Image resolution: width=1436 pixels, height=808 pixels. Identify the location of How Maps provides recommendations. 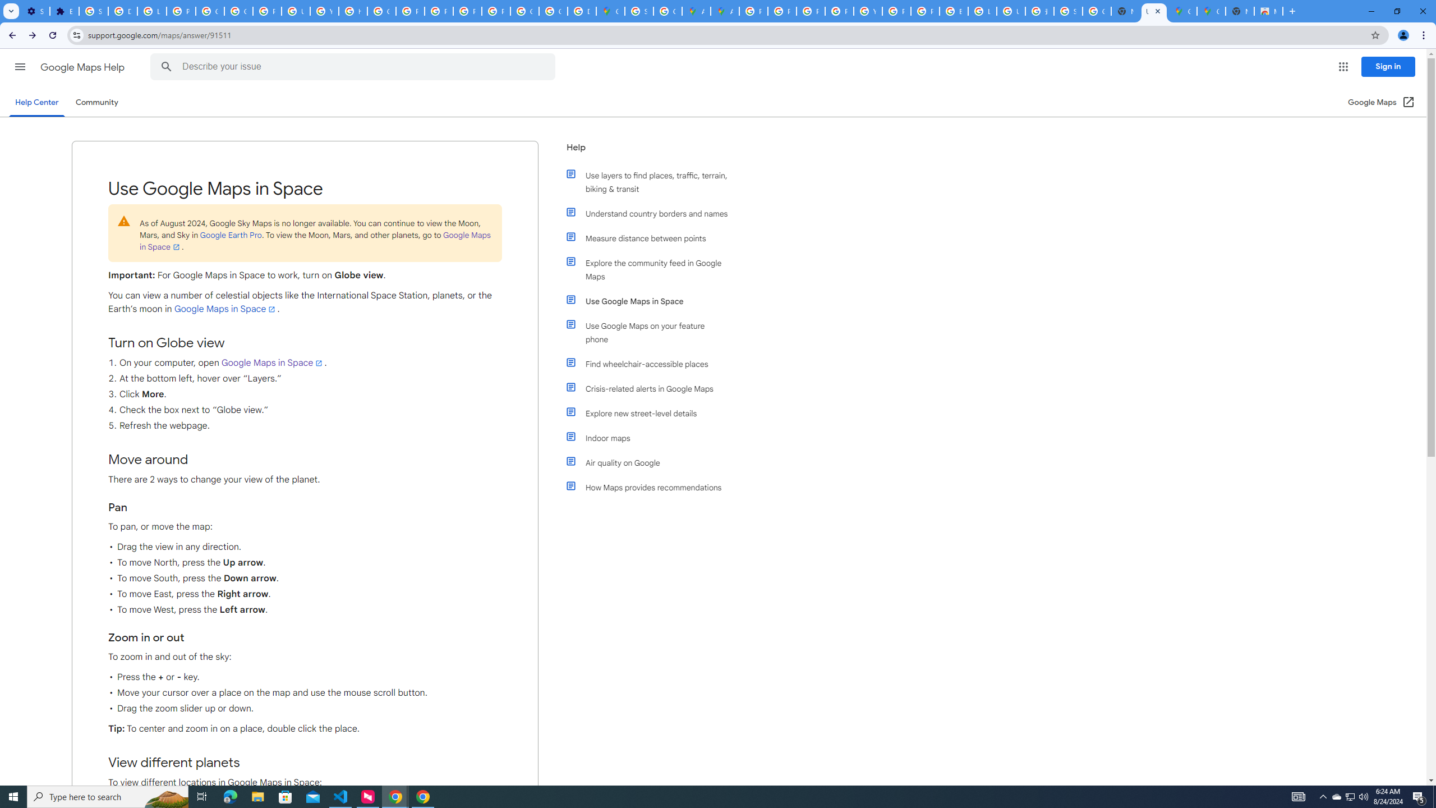
(652, 487).